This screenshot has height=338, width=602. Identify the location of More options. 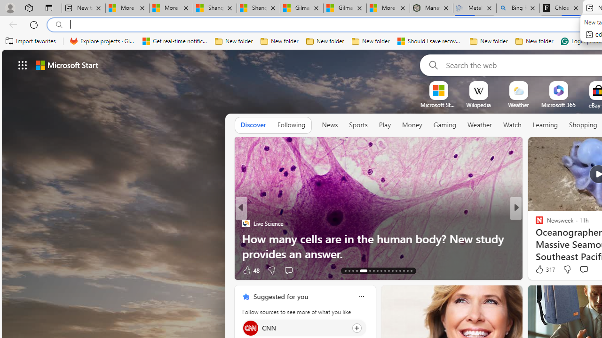
(361, 296).